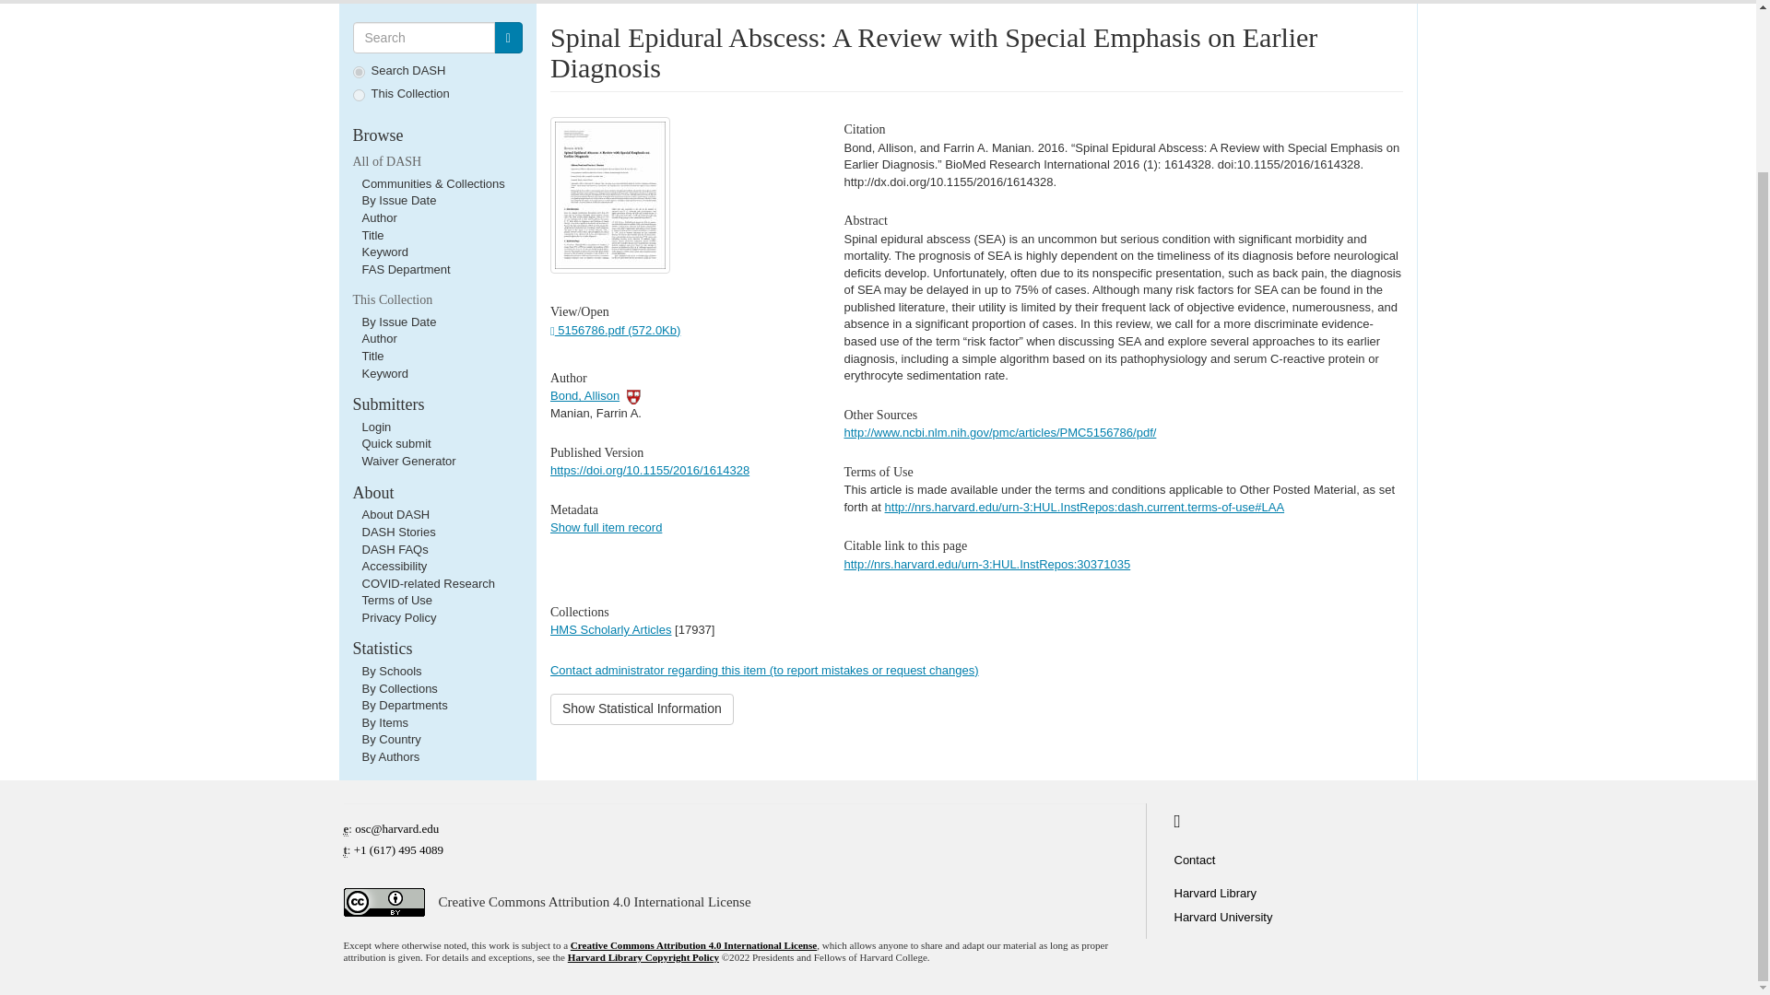  Describe the element at coordinates (398, 199) in the screenshot. I see `By Issue Date` at that location.